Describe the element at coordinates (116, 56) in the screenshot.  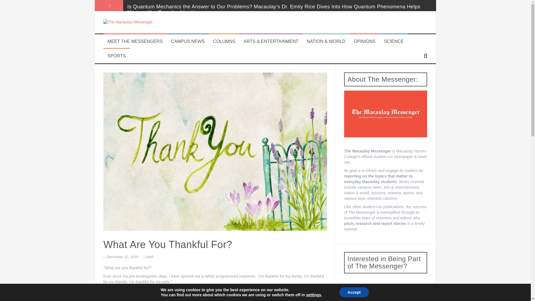
I see `SPORTS` at that location.